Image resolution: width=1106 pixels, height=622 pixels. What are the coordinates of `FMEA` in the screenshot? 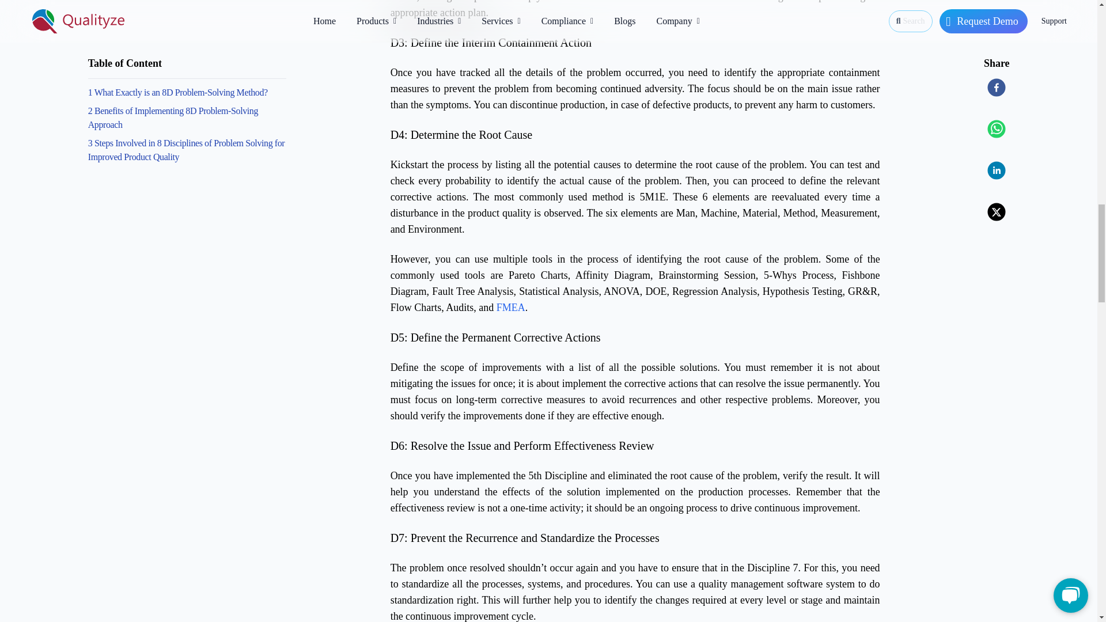 It's located at (511, 308).